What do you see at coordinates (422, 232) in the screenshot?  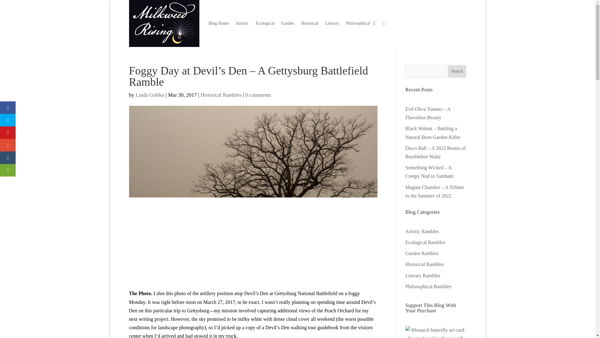 I see `Artistic Rambles` at bounding box center [422, 232].